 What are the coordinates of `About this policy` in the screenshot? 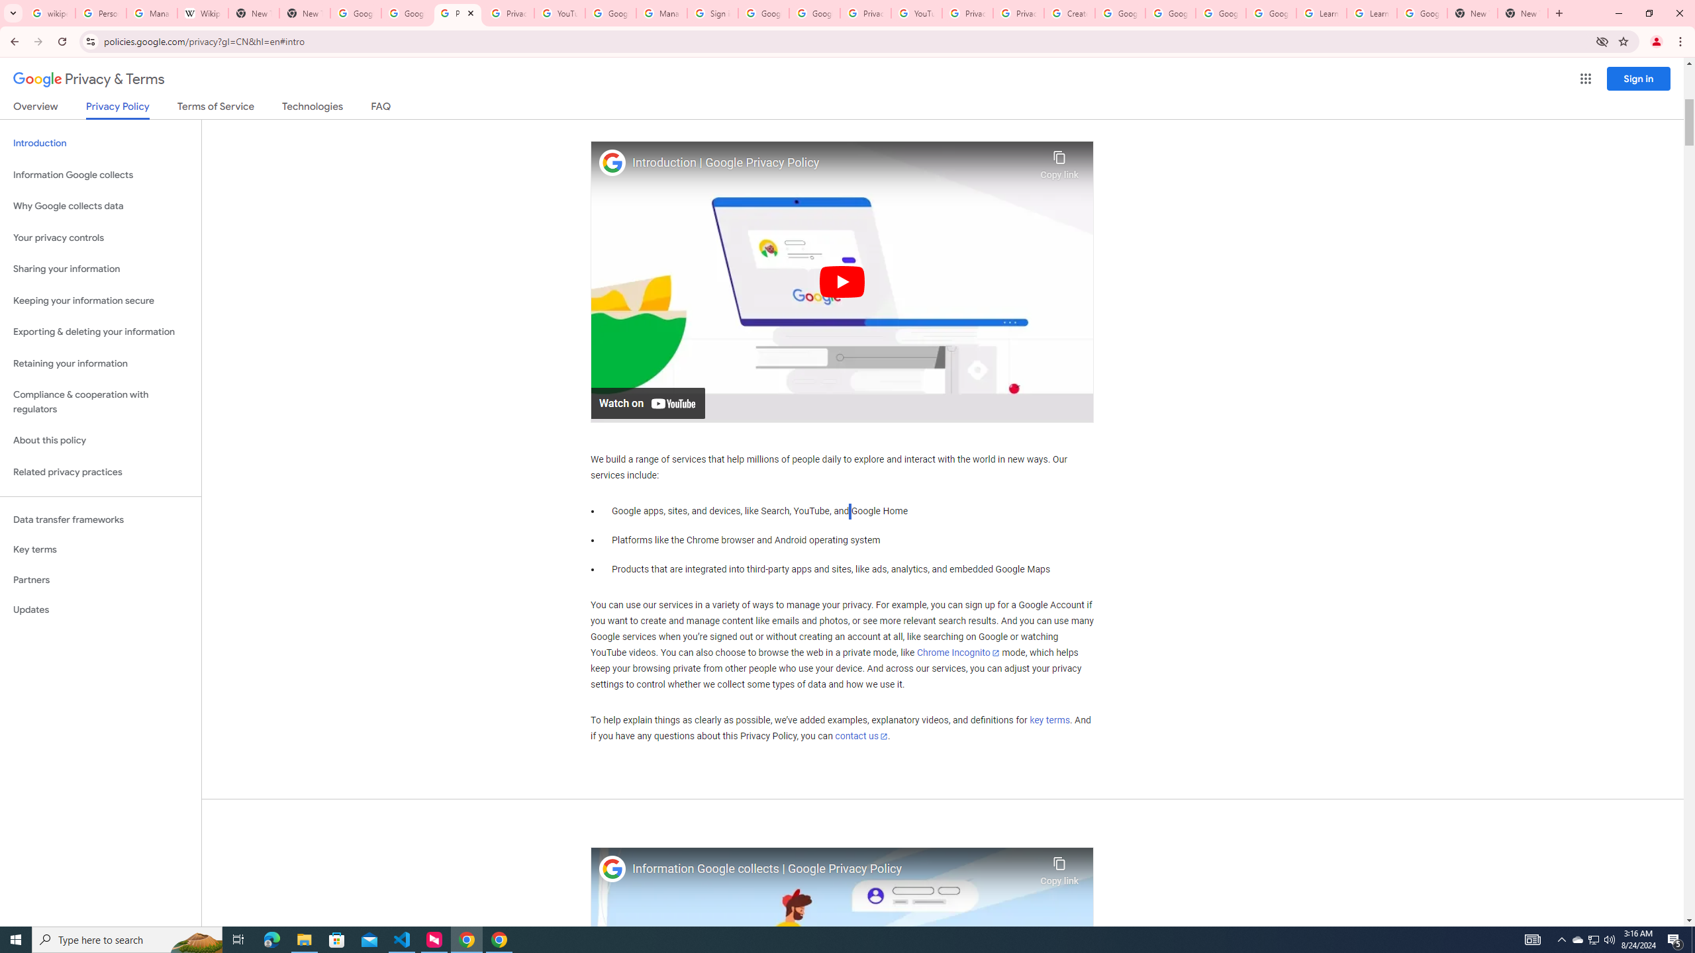 It's located at (101, 441).